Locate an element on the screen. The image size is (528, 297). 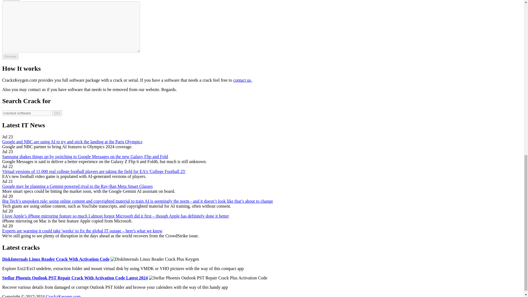
Review is located at coordinates (10, 57).